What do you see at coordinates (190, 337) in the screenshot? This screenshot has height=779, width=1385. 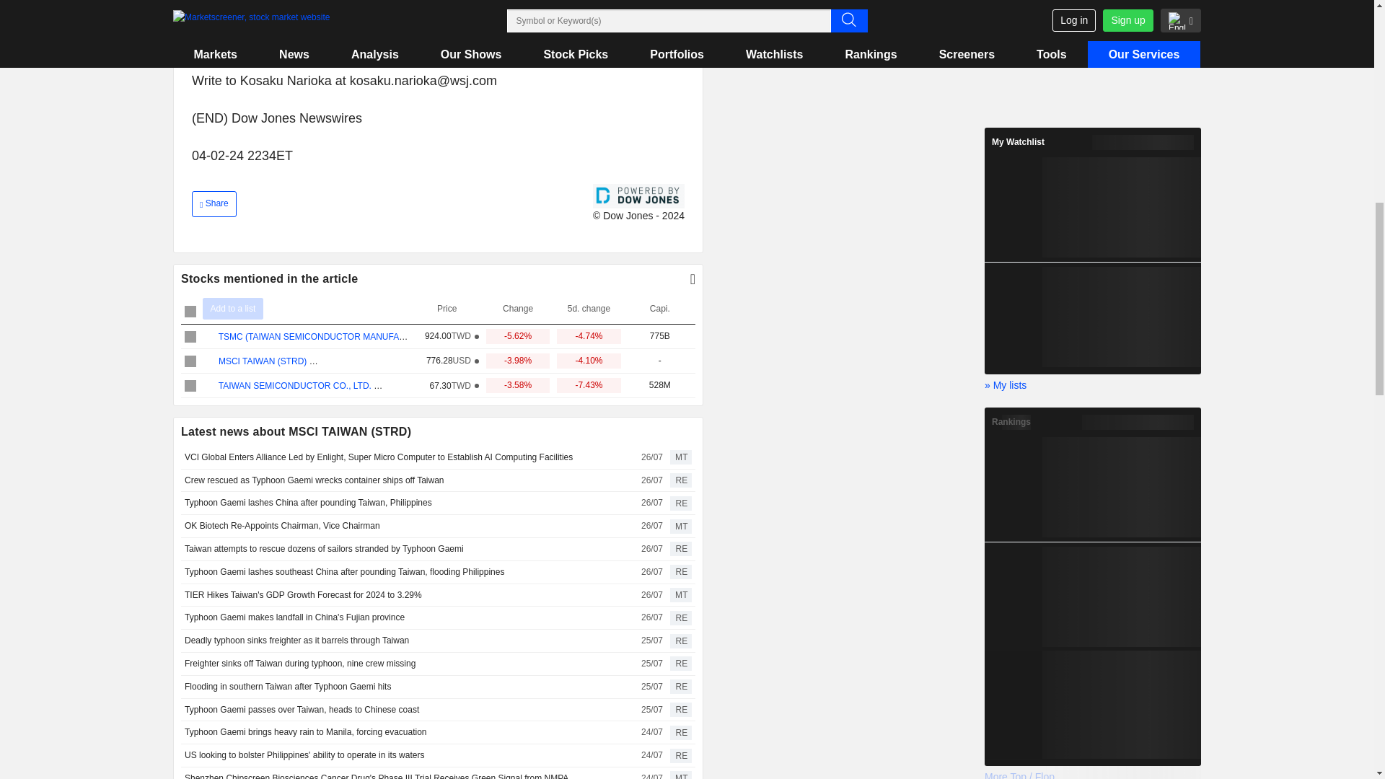 I see `on` at bounding box center [190, 337].